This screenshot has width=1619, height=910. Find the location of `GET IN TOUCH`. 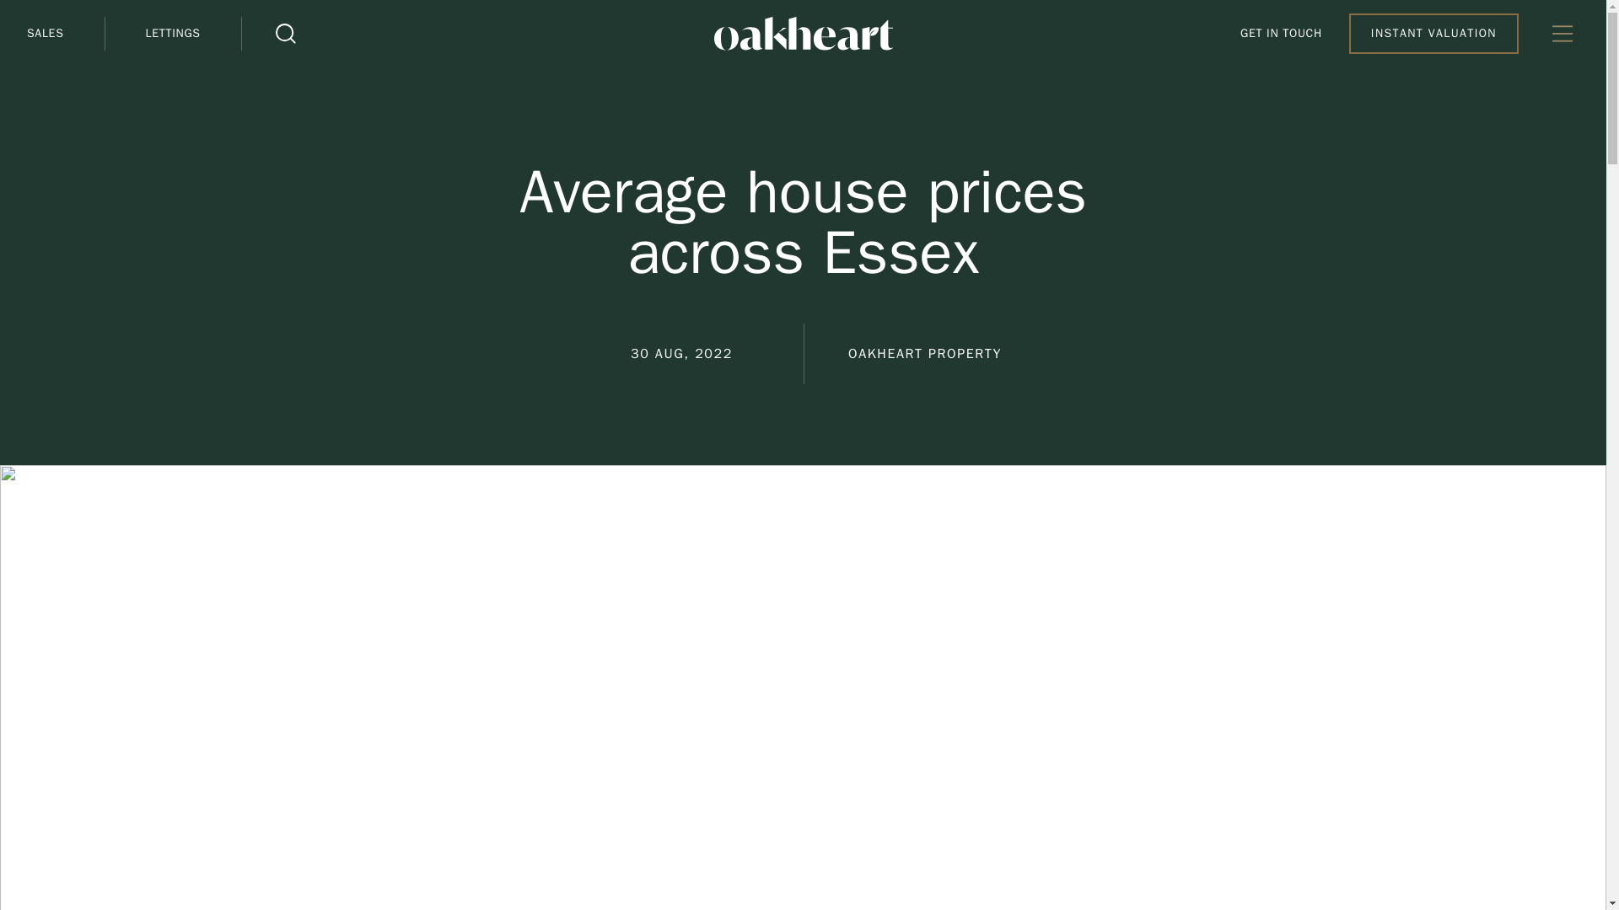

GET IN TOUCH is located at coordinates (1281, 34).